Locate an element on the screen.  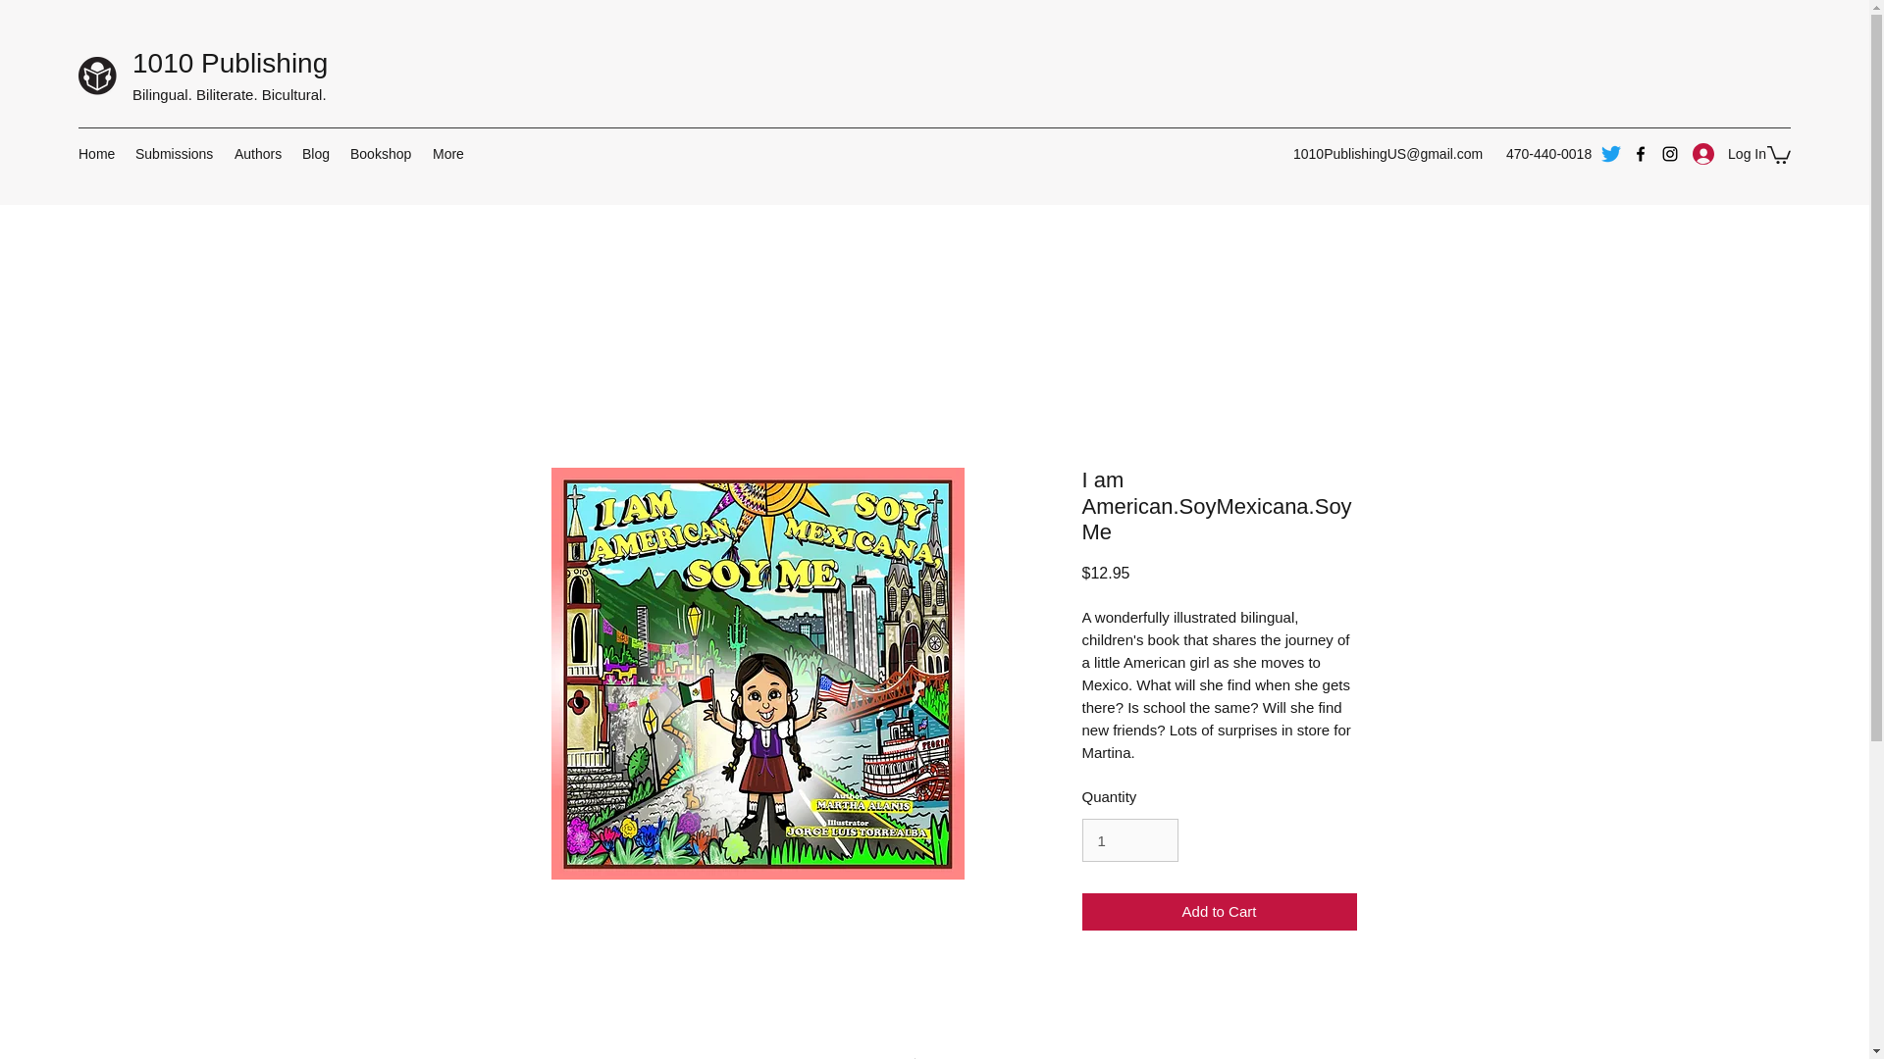
1 is located at coordinates (1129, 839).